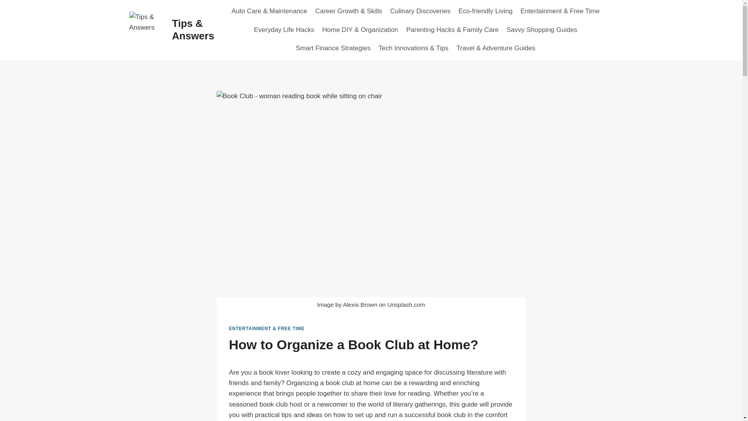  Describe the element at coordinates (420, 11) in the screenshot. I see `Culinary Discoveries` at that location.